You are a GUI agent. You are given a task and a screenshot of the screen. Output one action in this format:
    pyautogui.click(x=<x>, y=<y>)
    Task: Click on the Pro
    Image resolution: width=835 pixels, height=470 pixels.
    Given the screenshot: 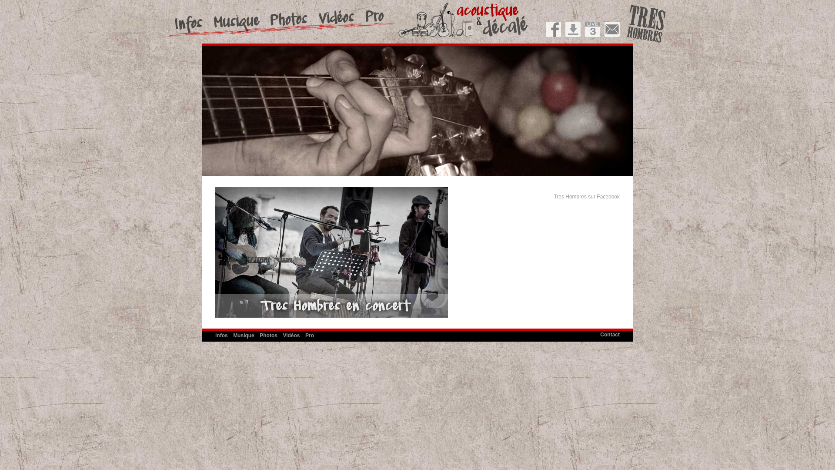 What is the action you would take?
    pyautogui.click(x=310, y=336)
    